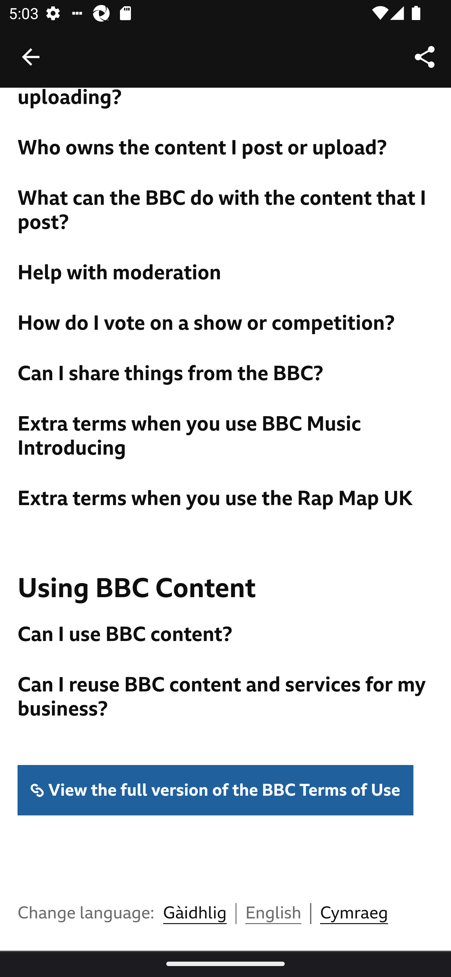 Image resolution: width=451 pixels, height=977 pixels. Describe the element at coordinates (354, 914) in the screenshot. I see `Cymraeg` at that location.